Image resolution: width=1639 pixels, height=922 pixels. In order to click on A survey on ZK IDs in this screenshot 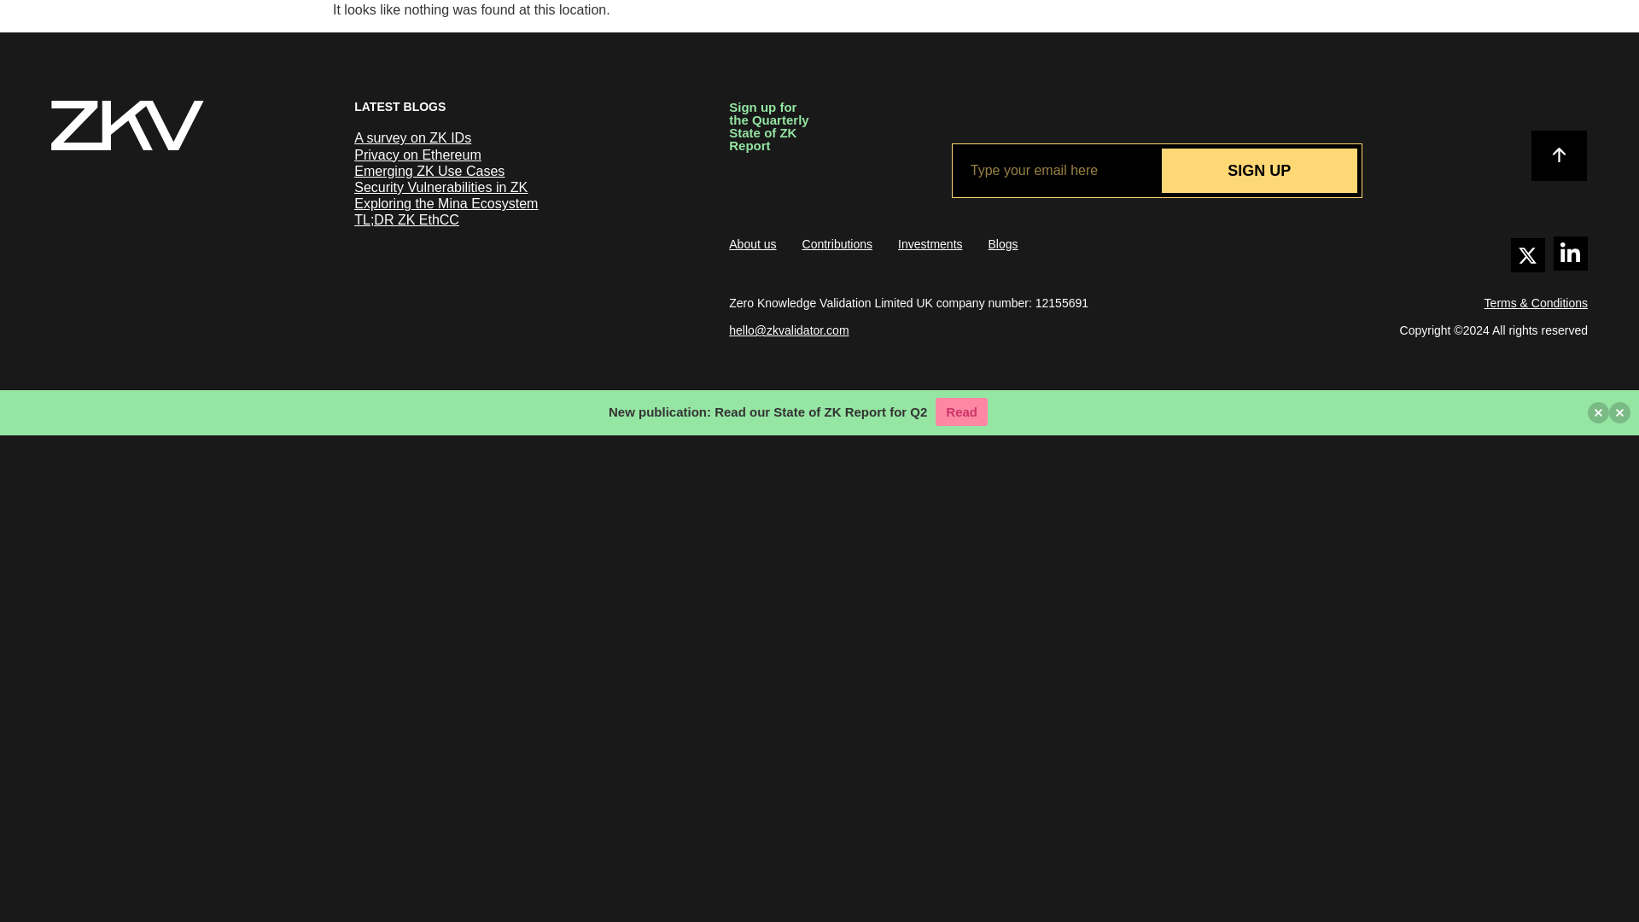, I will do `click(412, 137)`.